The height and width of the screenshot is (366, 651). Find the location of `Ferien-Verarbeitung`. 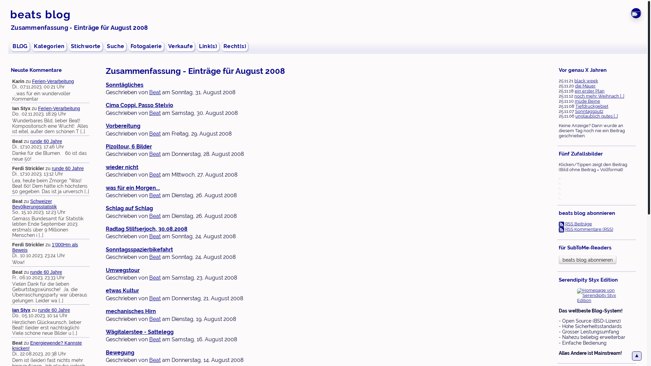

Ferien-Verarbeitung is located at coordinates (59, 108).